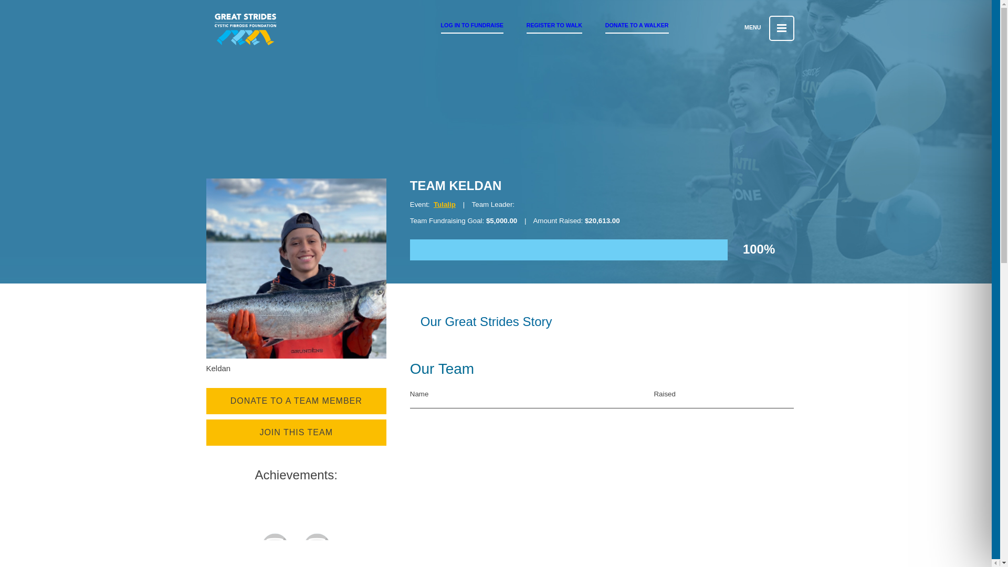 The width and height of the screenshot is (1008, 567). What do you see at coordinates (637, 25) in the screenshot?
I see `DONATE TO A WALKER` at bounding box center [637, 25].